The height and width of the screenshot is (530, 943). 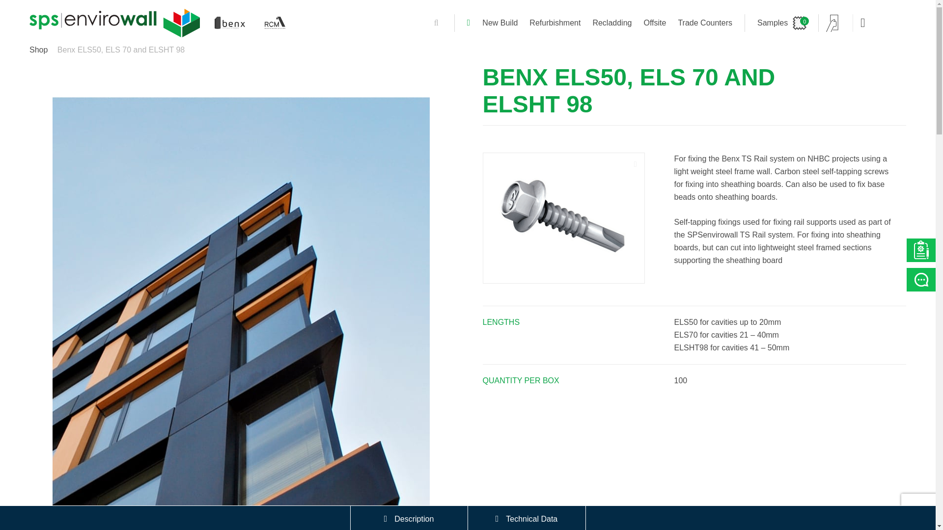 I want to click on Refurbishment, so click(x=555, y=23).